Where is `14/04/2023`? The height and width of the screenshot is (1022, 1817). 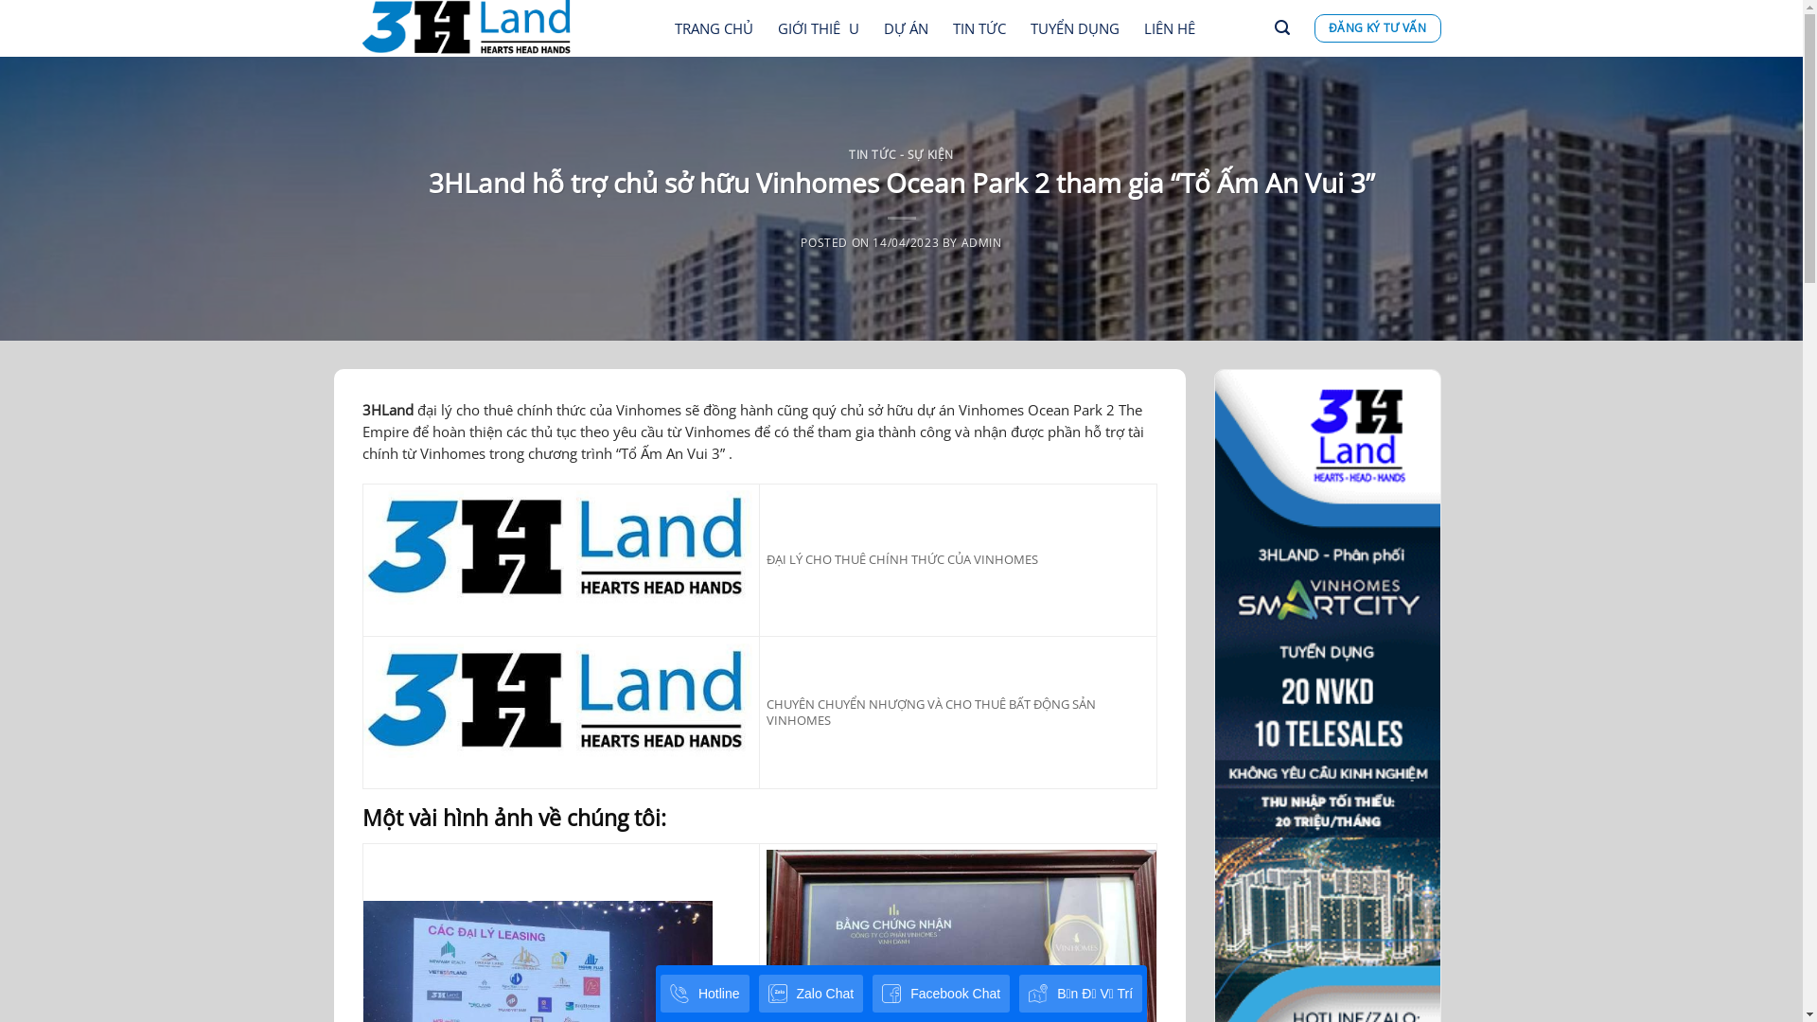 14/04/2023 is located at coordinates (906, 242).